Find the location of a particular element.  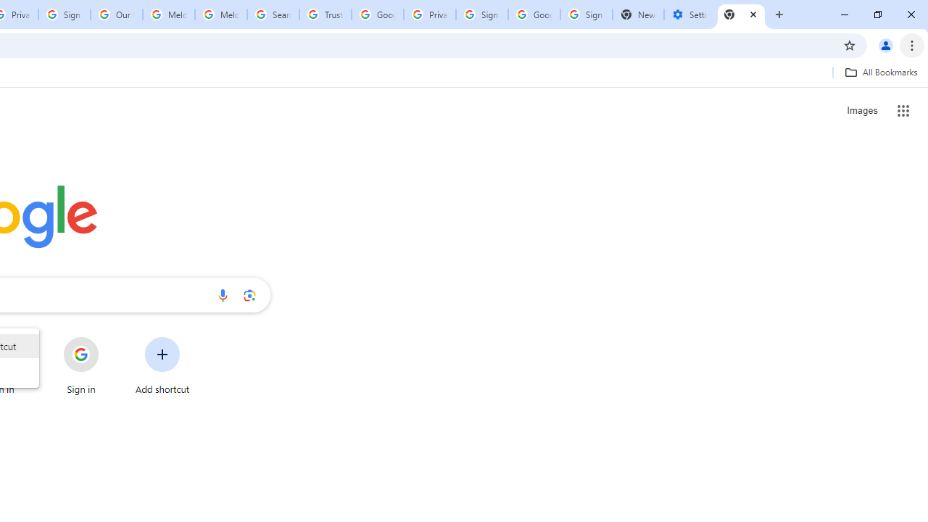

Trusted Information and Content - Google Safety Center is located at coordinates (326, 14).